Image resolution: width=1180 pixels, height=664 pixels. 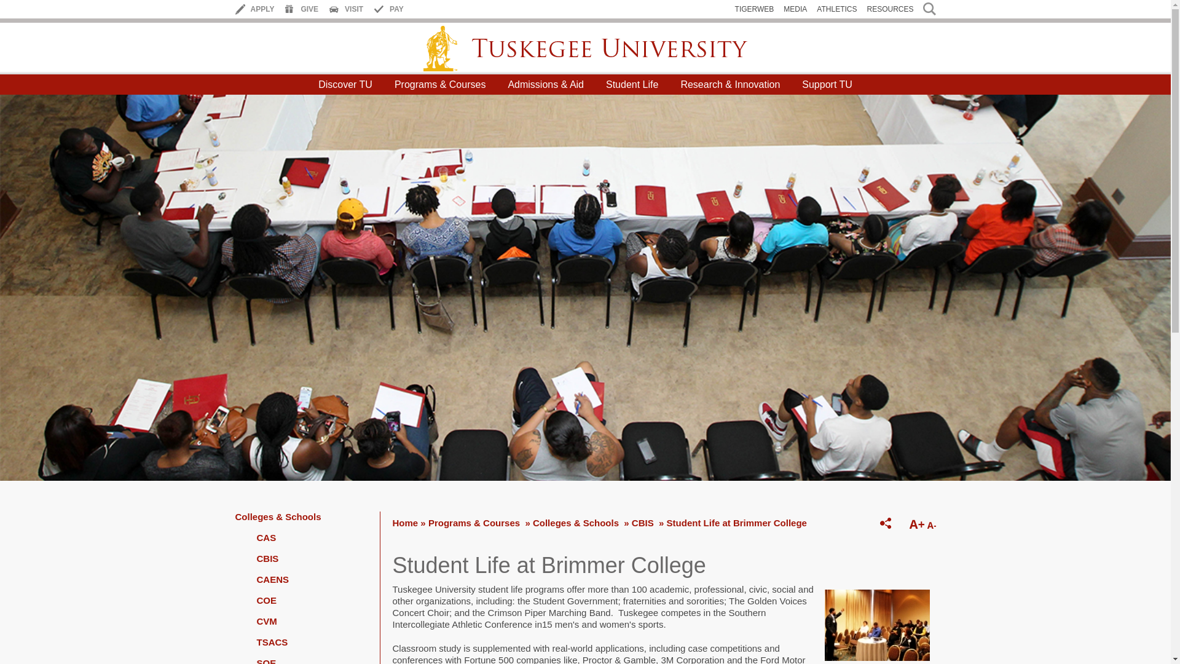 I want to click on VISIT, so click(x=354, y=9).